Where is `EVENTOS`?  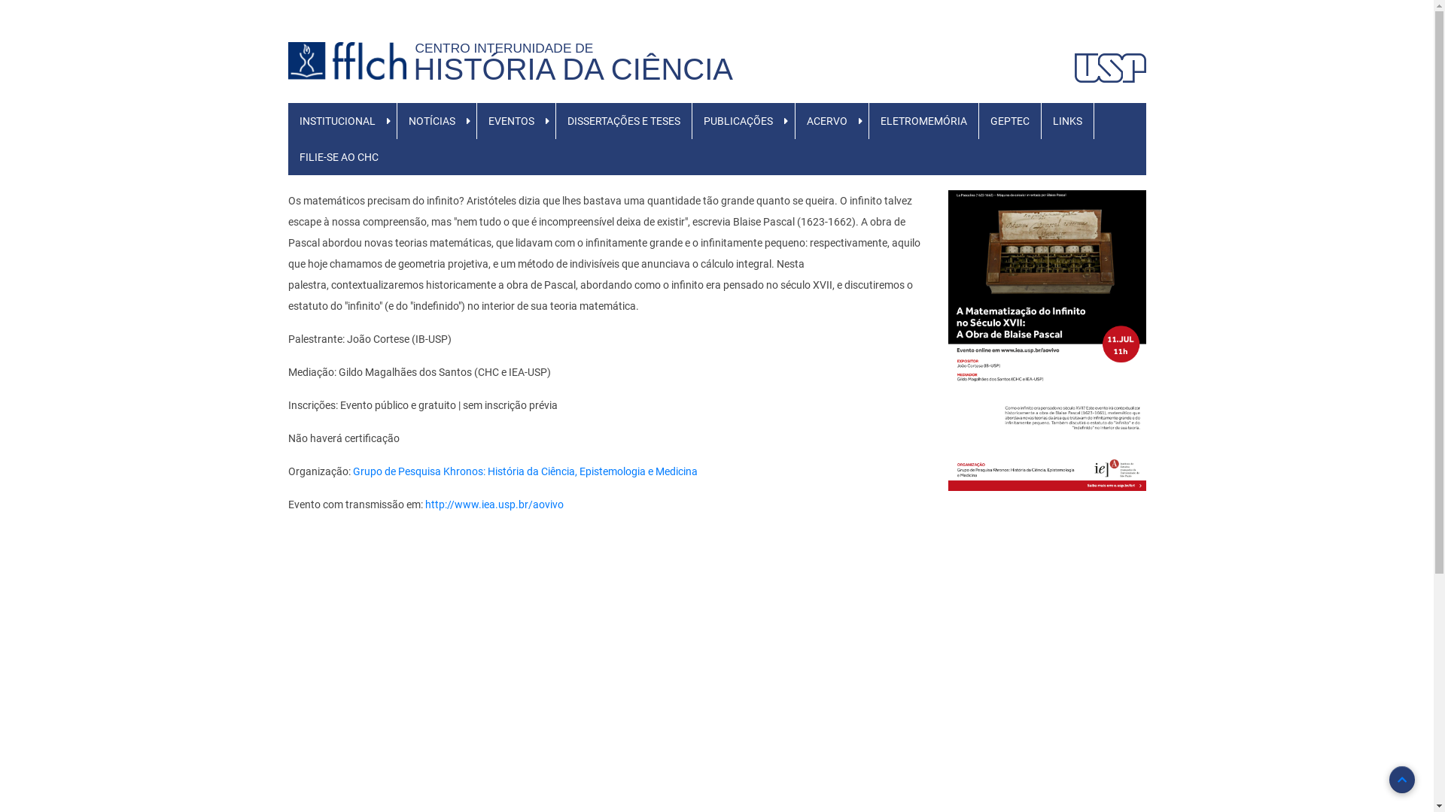
EVENTOS is located at coordinates (512, 121).